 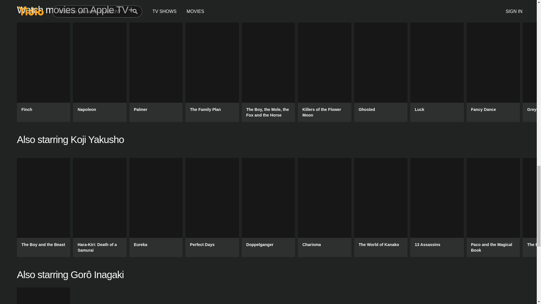 I want to click on Perfect Days, so click(x=212, y=207).